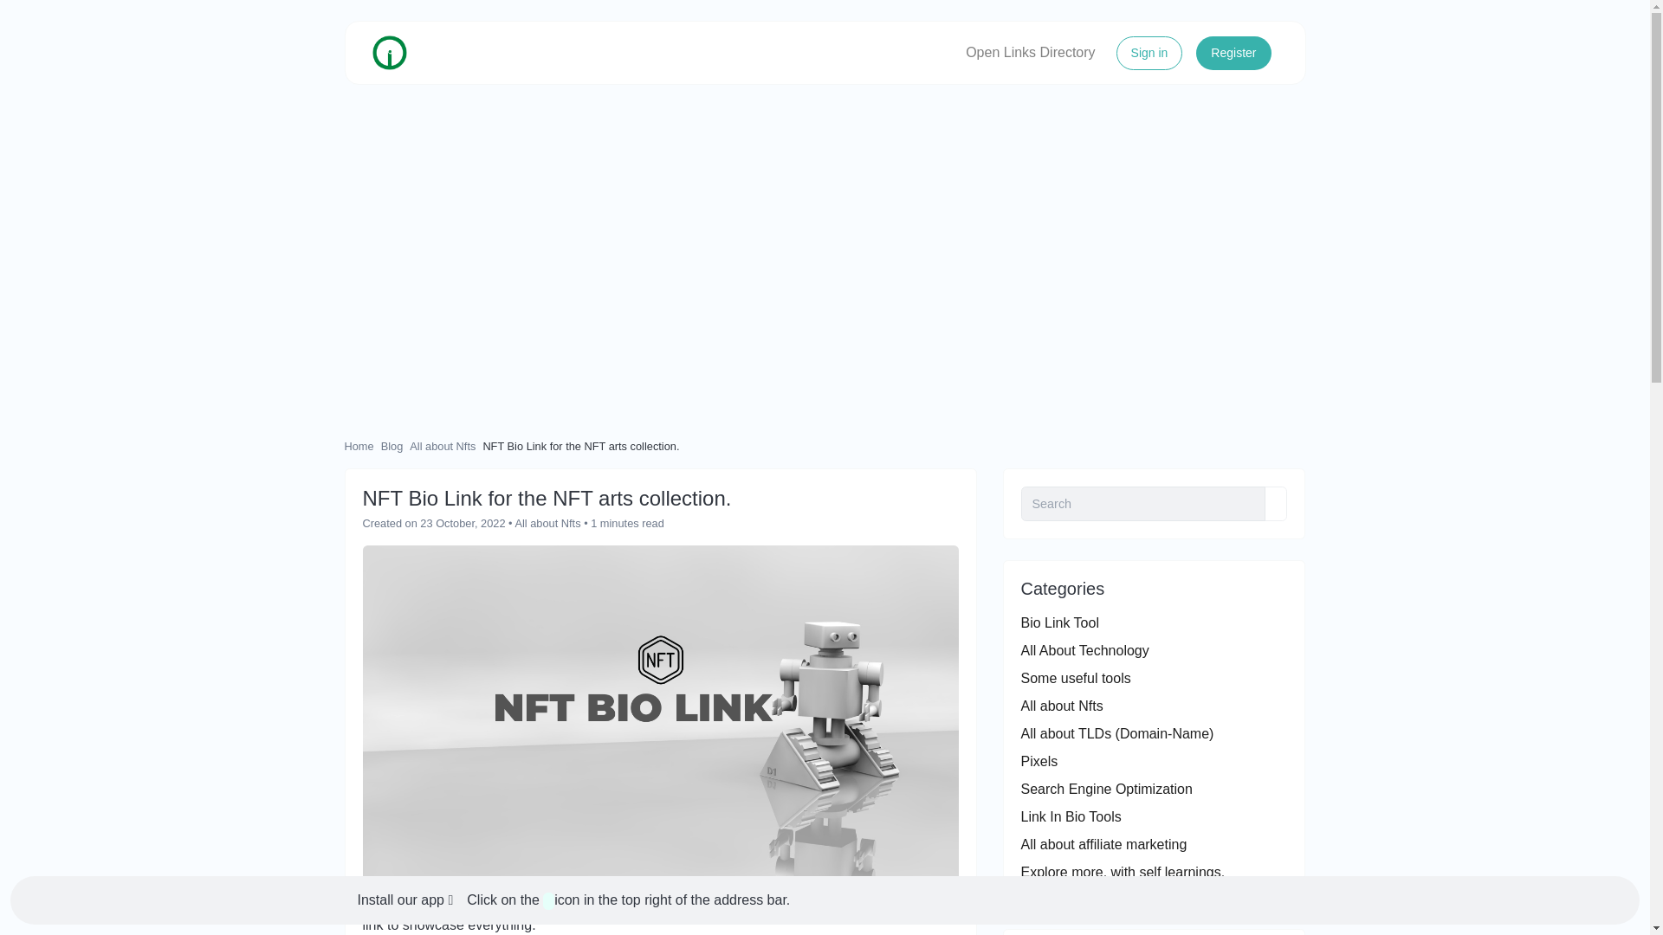 This screenshot has width=1663, height=935. What do you see at coordinates (1084, 651) in the screenshot?
I see `All About Technology` at bounding box center [1084, 651].